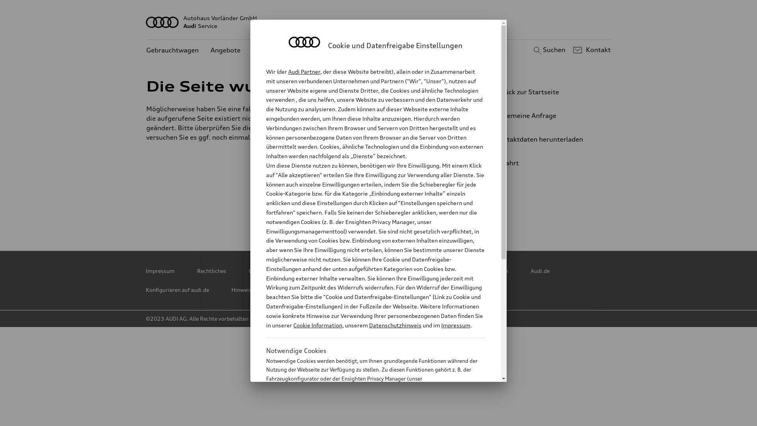 This screenshot has height=426, width=757. What do you see at coordinates (591, 50) in the screenshot?
I see `Kontakt` at bounding box center [591, 50].